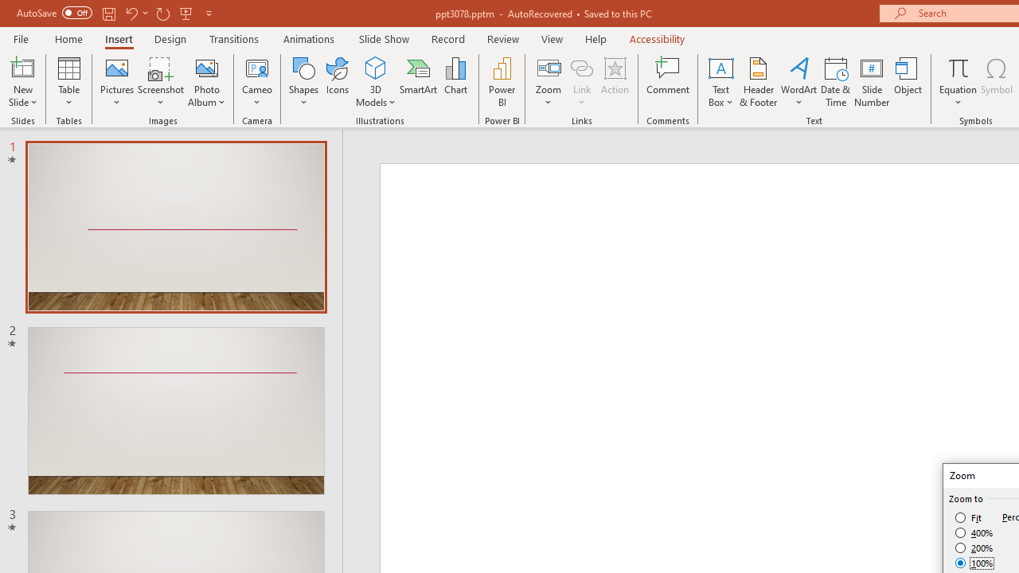 This screenshot has width=1019, height=573. I want to click on Slide Number, so click(873, 81).